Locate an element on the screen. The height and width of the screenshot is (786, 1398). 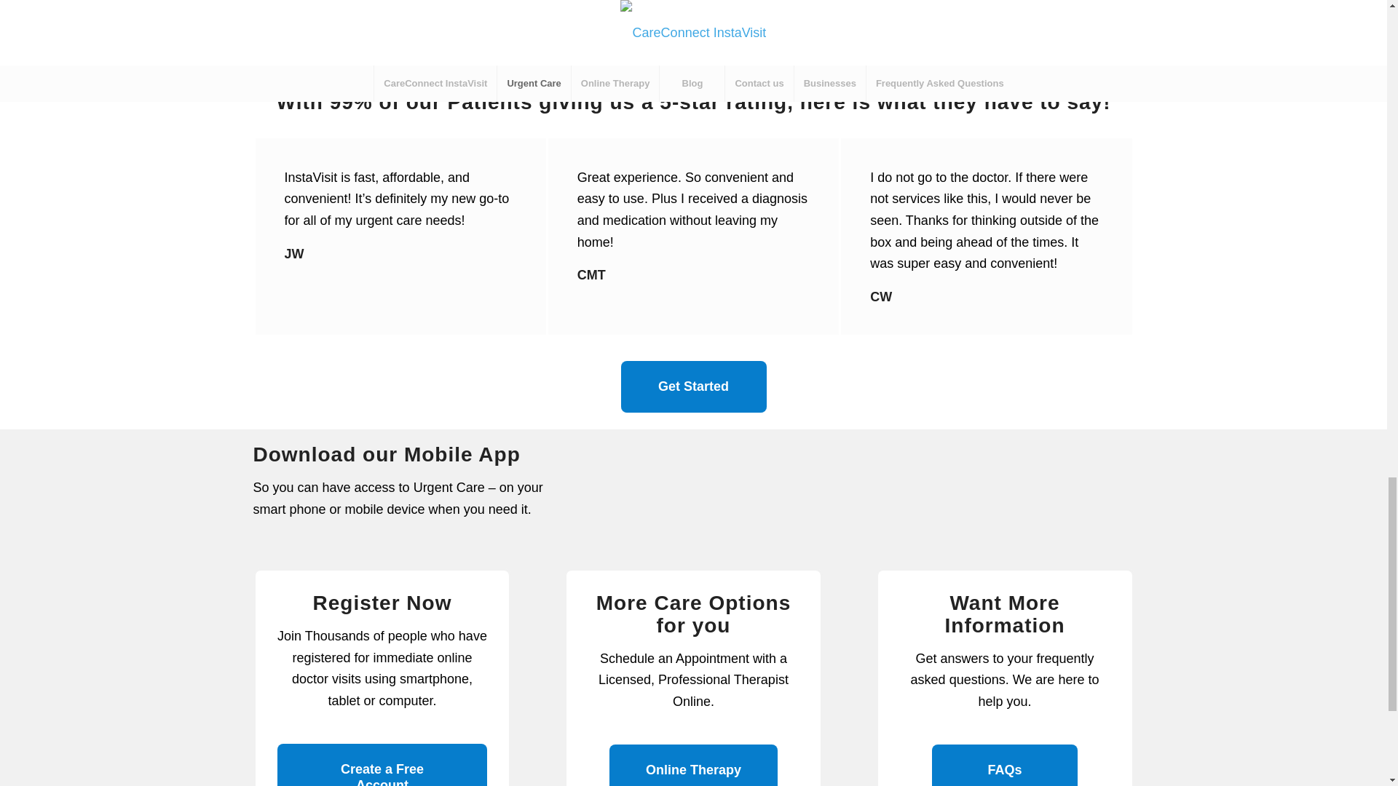
Create a Free Account is located at coordinates (382, 764).